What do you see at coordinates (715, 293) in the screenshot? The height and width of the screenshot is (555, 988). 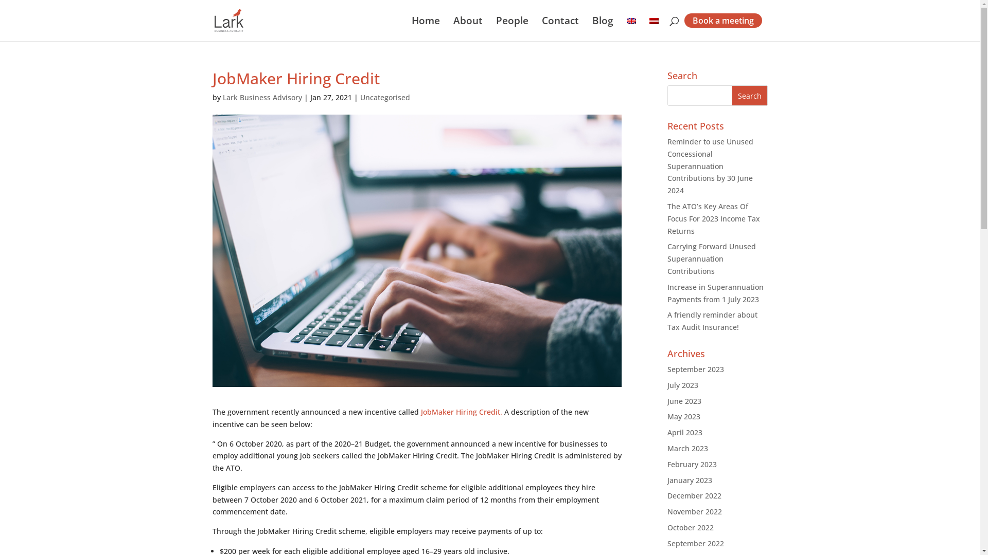 I see `Increase in Superannuation Payments from 1 July 2023` at bounding box center [715, 293].